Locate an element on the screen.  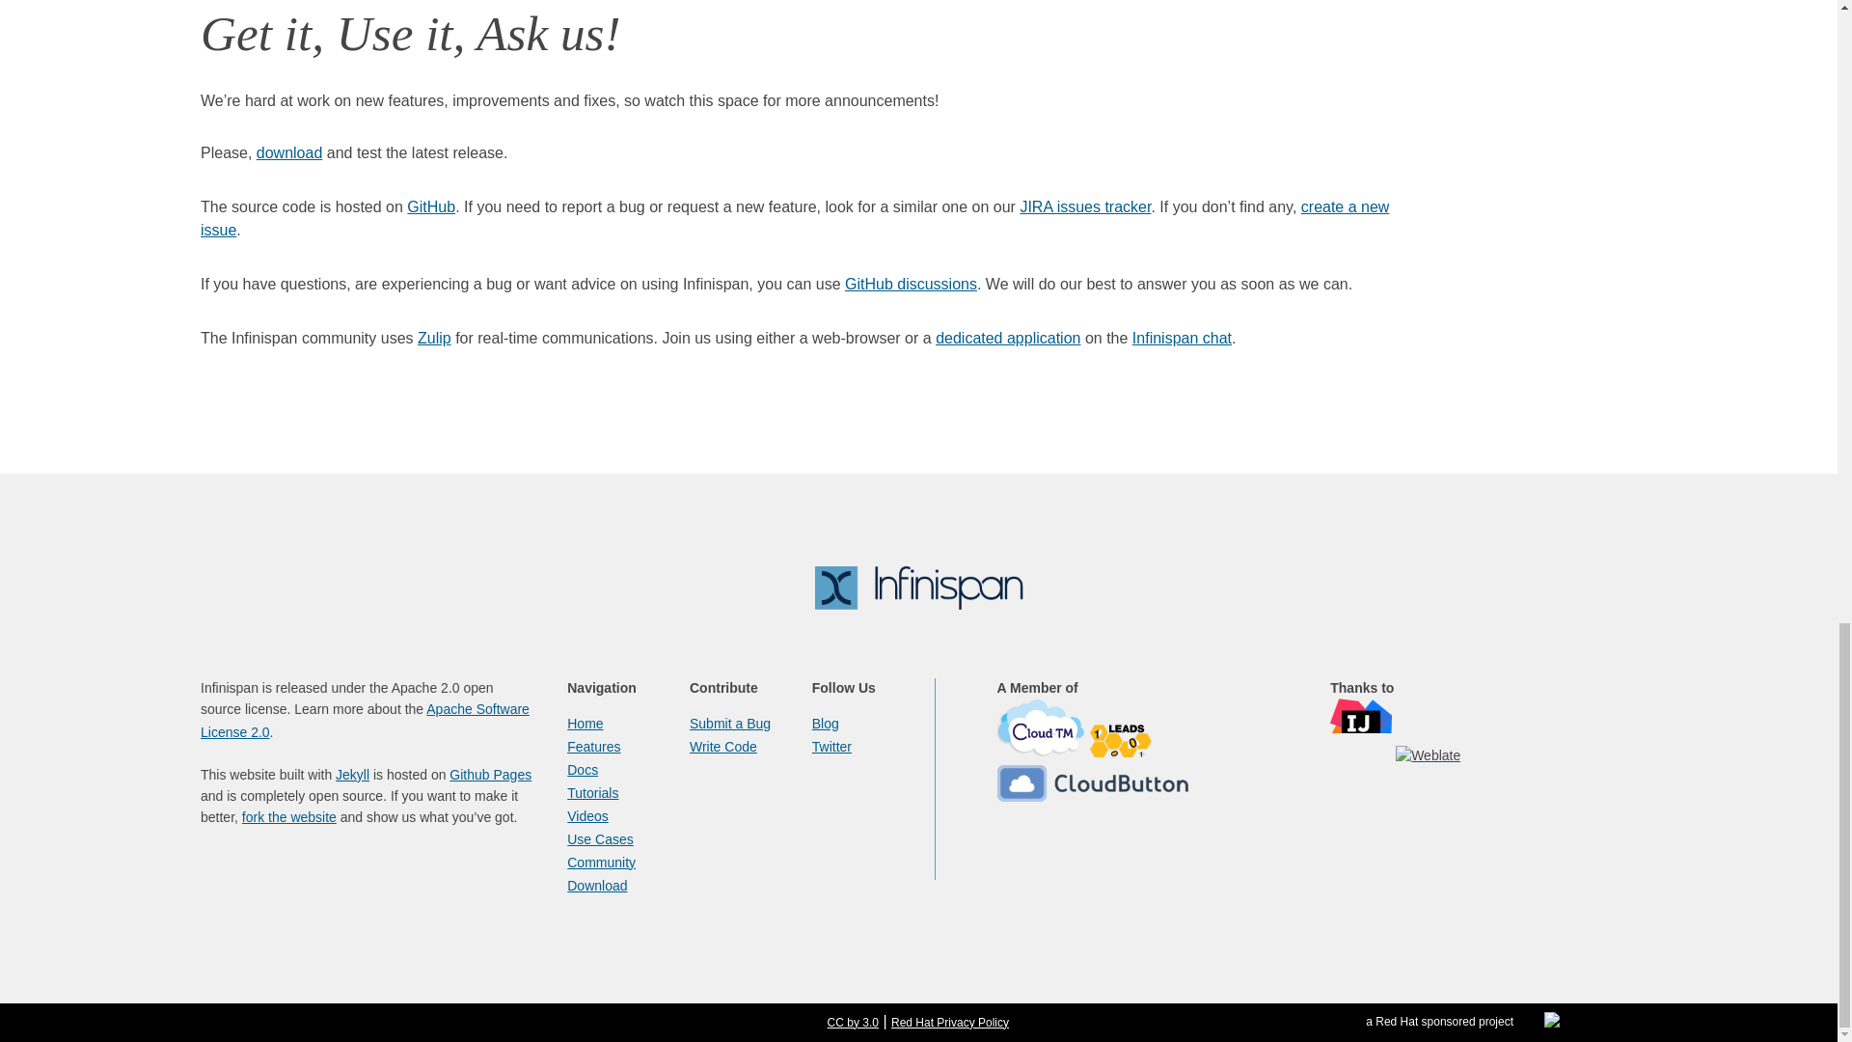
Jekyll is located at coordinates (351, 774).